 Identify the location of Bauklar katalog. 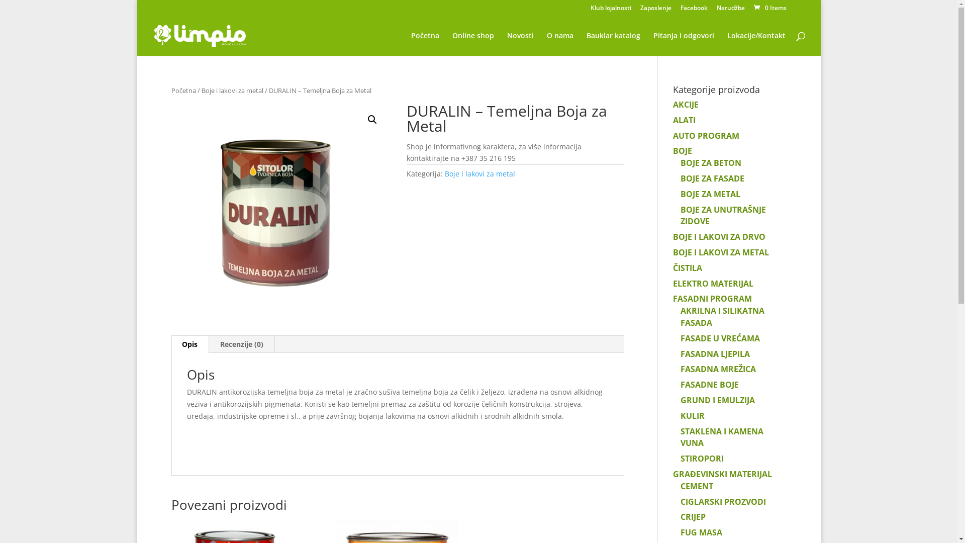
(613, 44).